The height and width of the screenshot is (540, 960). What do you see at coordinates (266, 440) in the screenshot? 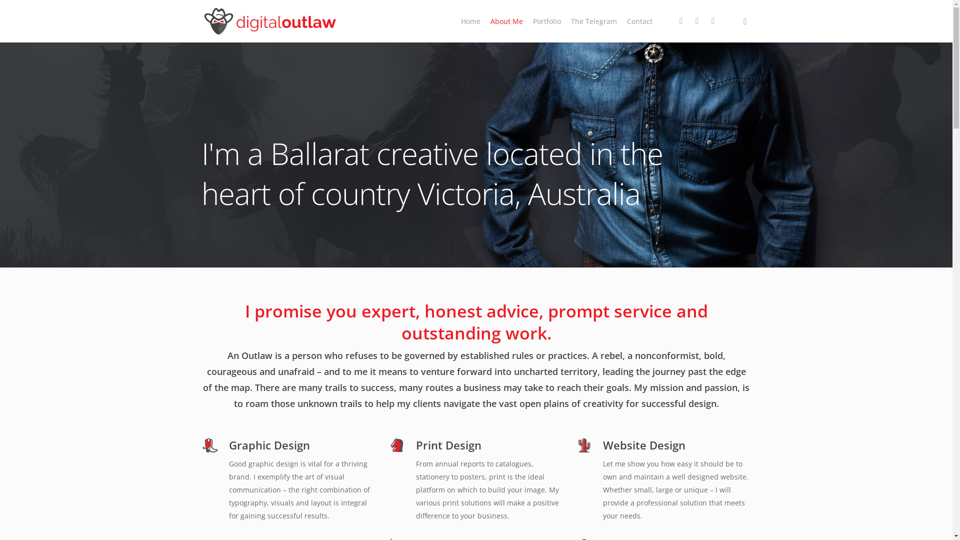
I see `Contact` at bounding box center [266, 440].